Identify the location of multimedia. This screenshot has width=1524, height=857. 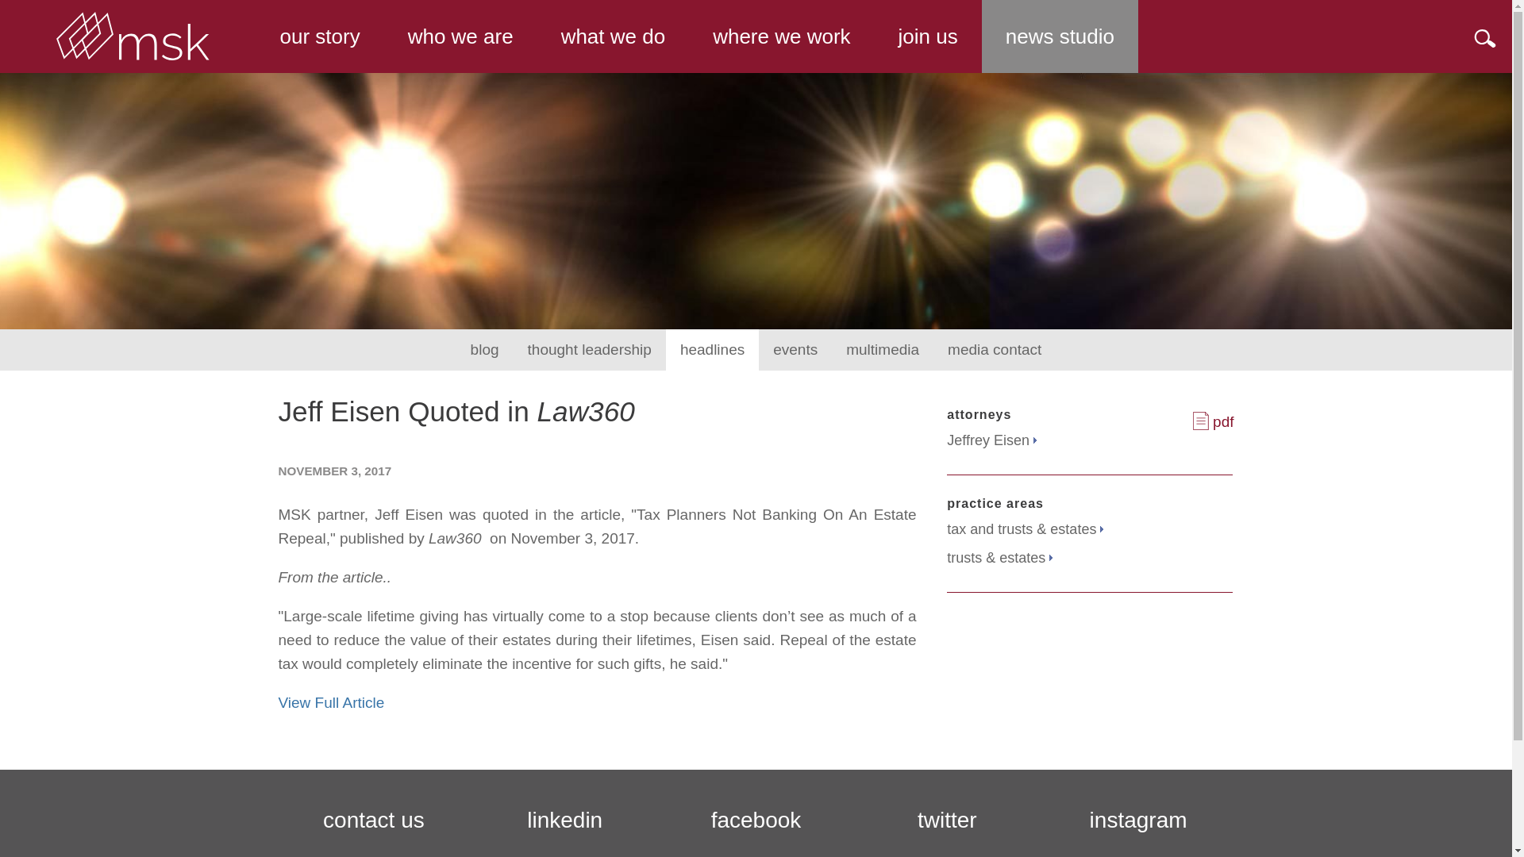
(883, 349).